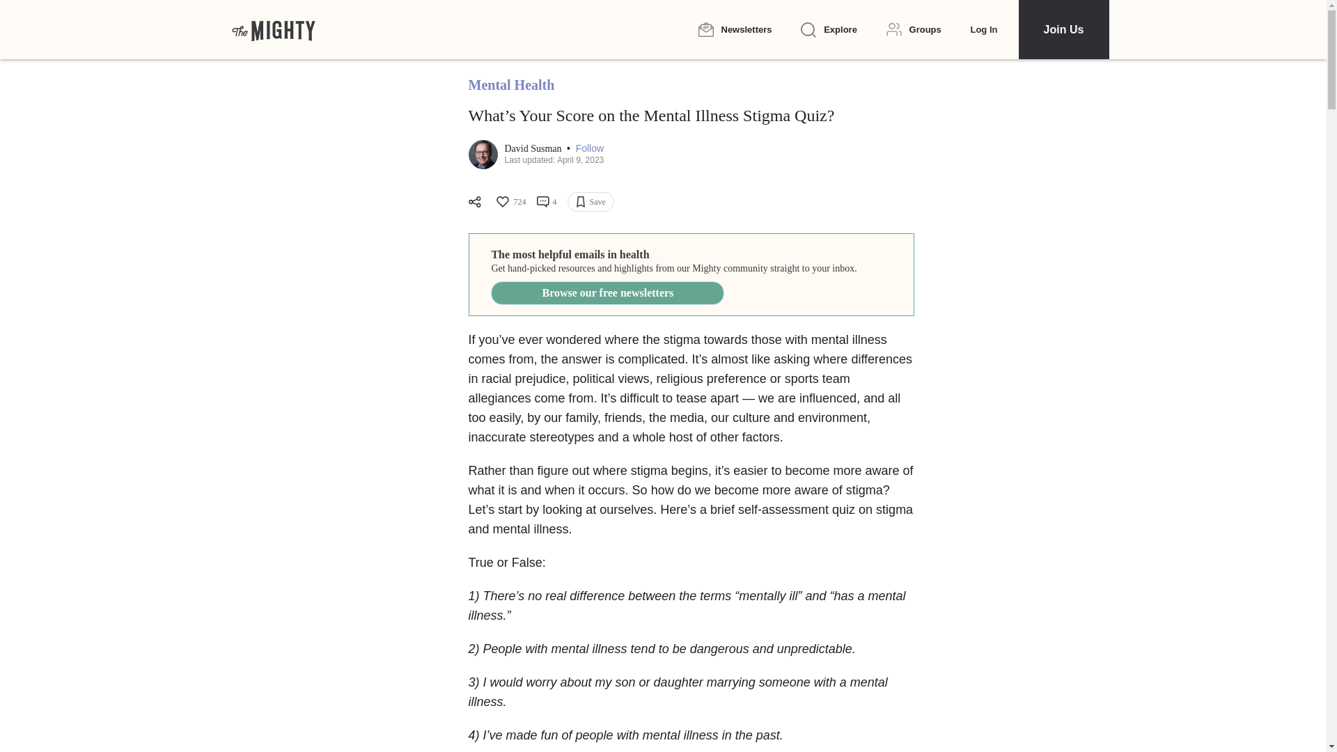 This screenshot has height=752, width=1337. What do you see at coordinates (533, 149) in the screenshot?
I see `David Susman` at bounding box center [533, 149].